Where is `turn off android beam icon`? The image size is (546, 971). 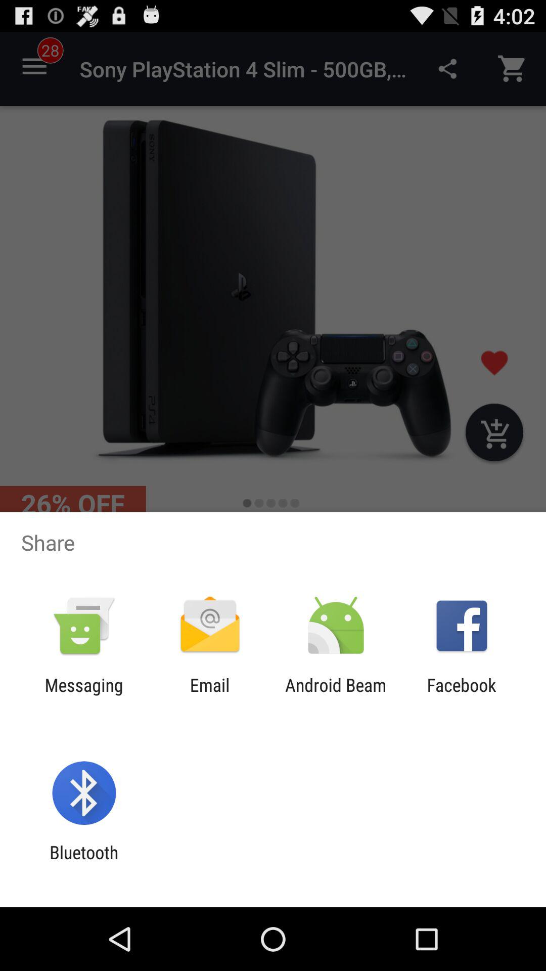 turn off android beam icon is located at coordinates (336, 695).